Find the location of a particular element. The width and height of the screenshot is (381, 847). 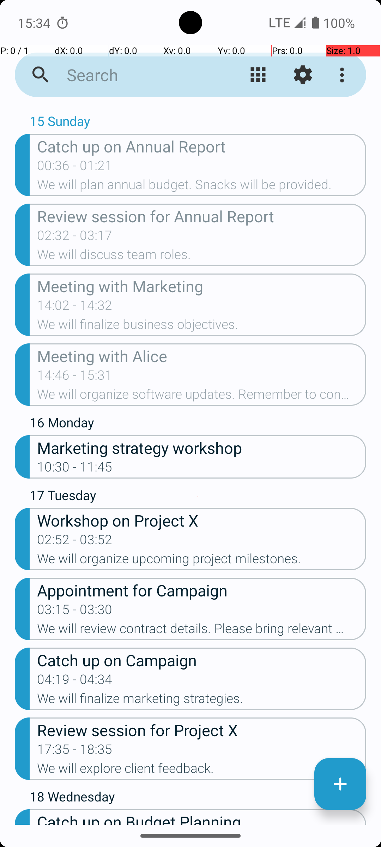

04:19 - 04:34 is located at coordinates (75, 681).